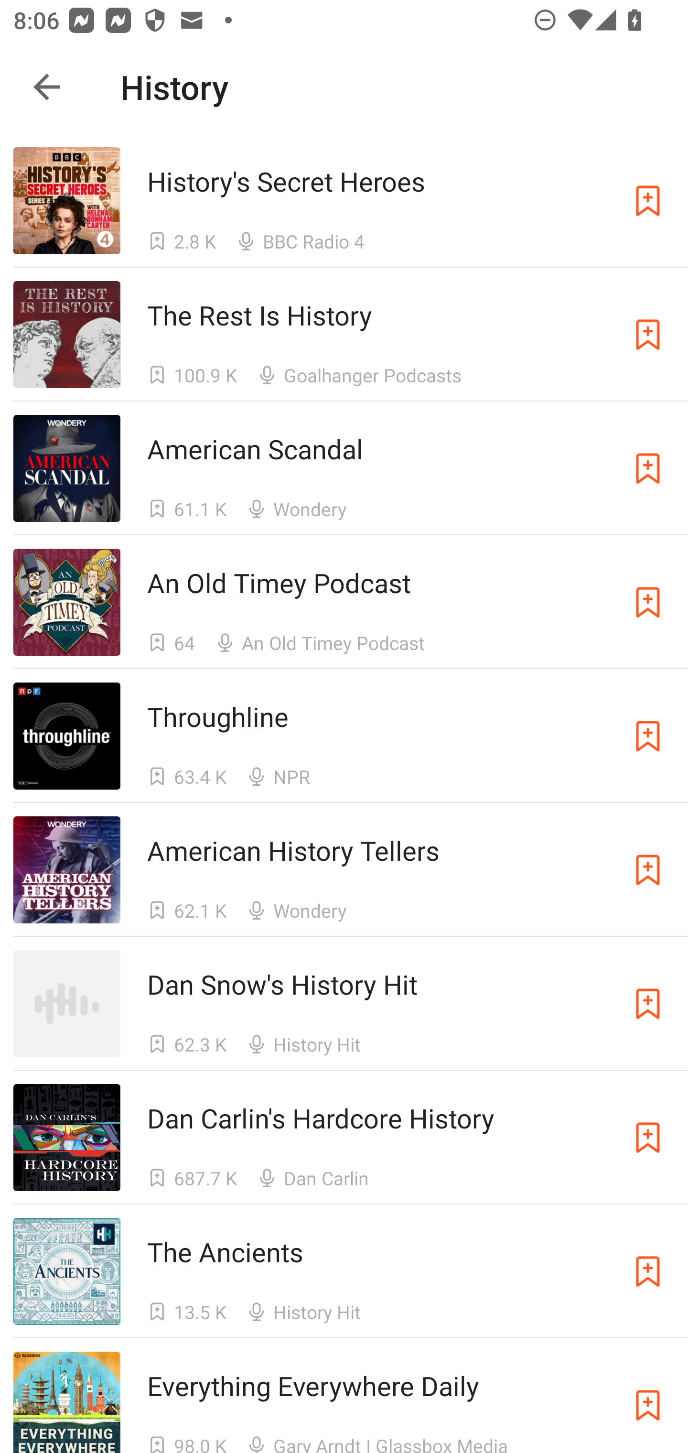 The width and height of the screenshot is (688, 1453). I want to click on Navigate up, so click(47, 87).